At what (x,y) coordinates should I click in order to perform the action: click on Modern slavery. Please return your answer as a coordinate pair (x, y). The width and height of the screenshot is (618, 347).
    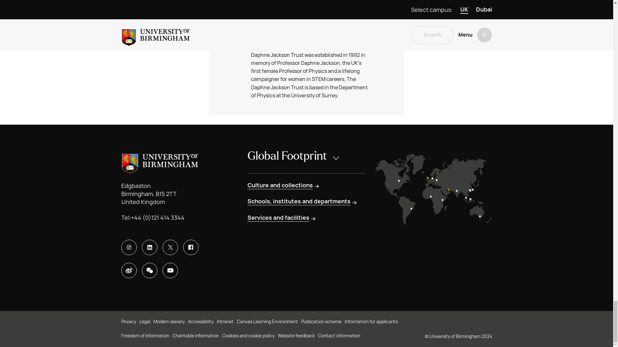
    Looking at the image, I should click on (169, 322).